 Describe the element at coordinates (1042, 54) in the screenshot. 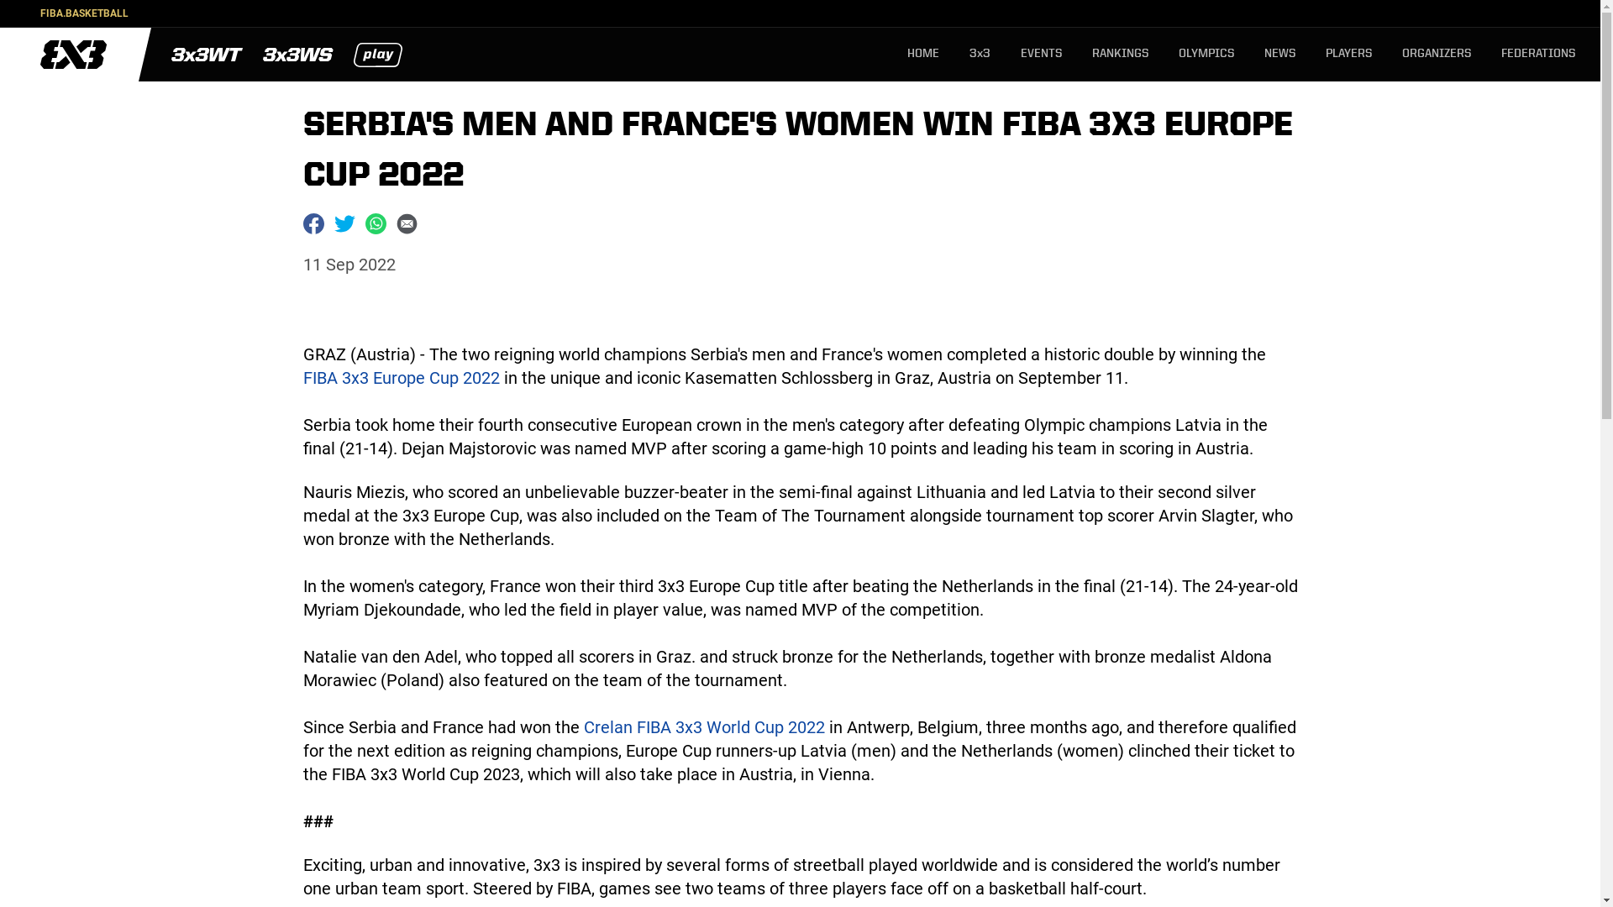

I see `EVENTS` at that location.